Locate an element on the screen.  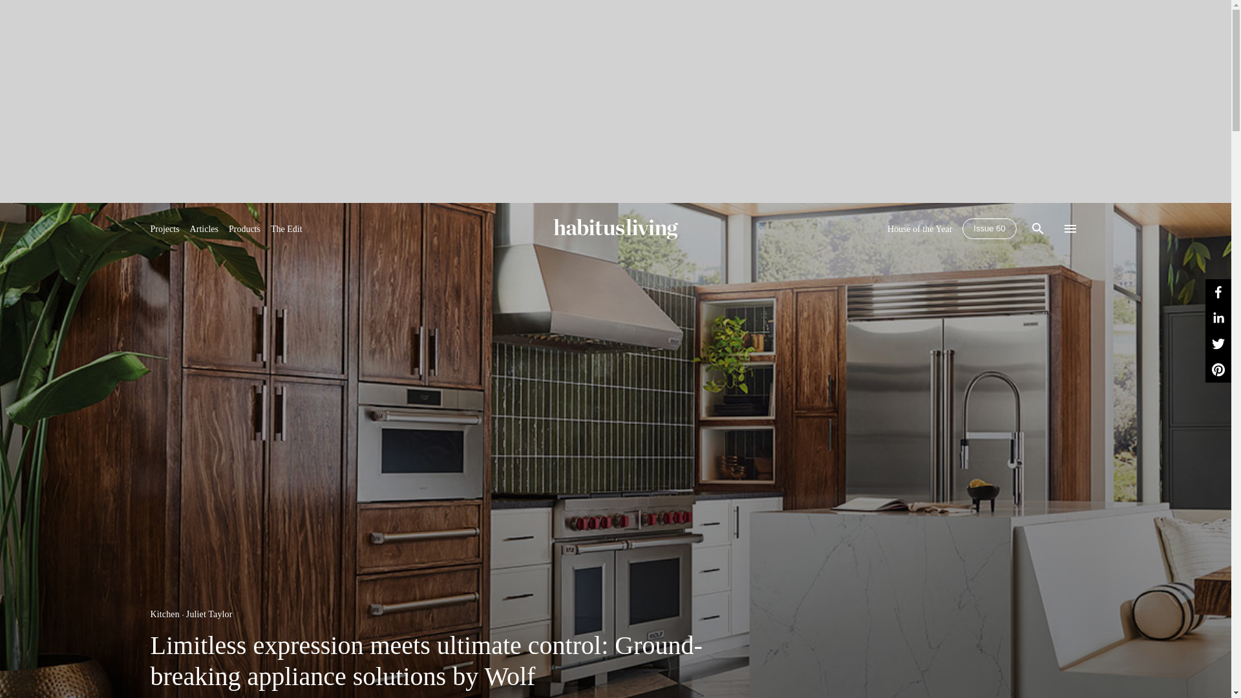
The Edit is located at coordinates (286, 229).